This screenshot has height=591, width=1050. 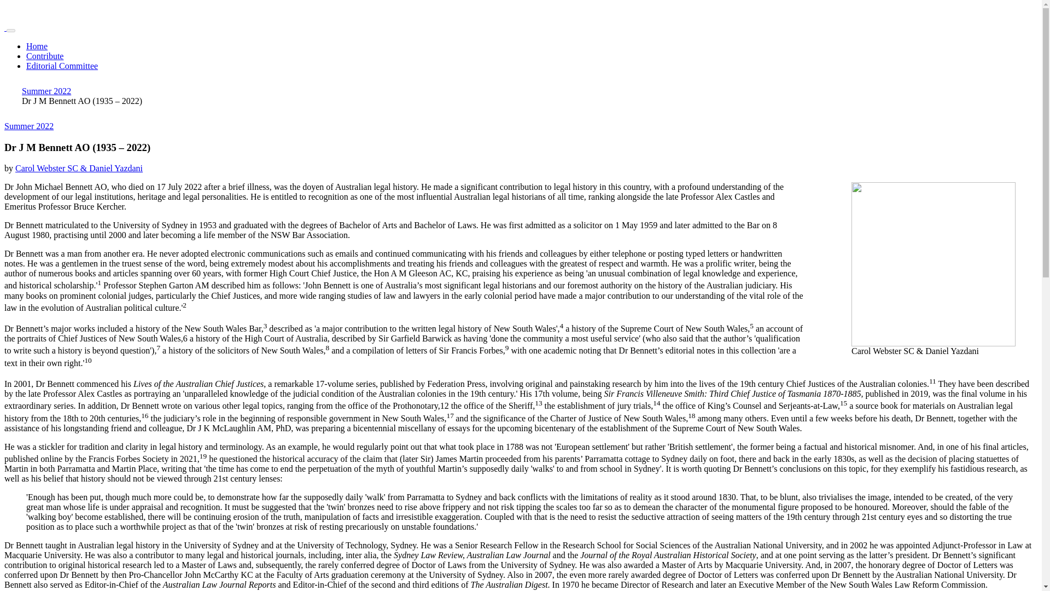 I want to click on Editorial Committee, so click(x=62, y=66).